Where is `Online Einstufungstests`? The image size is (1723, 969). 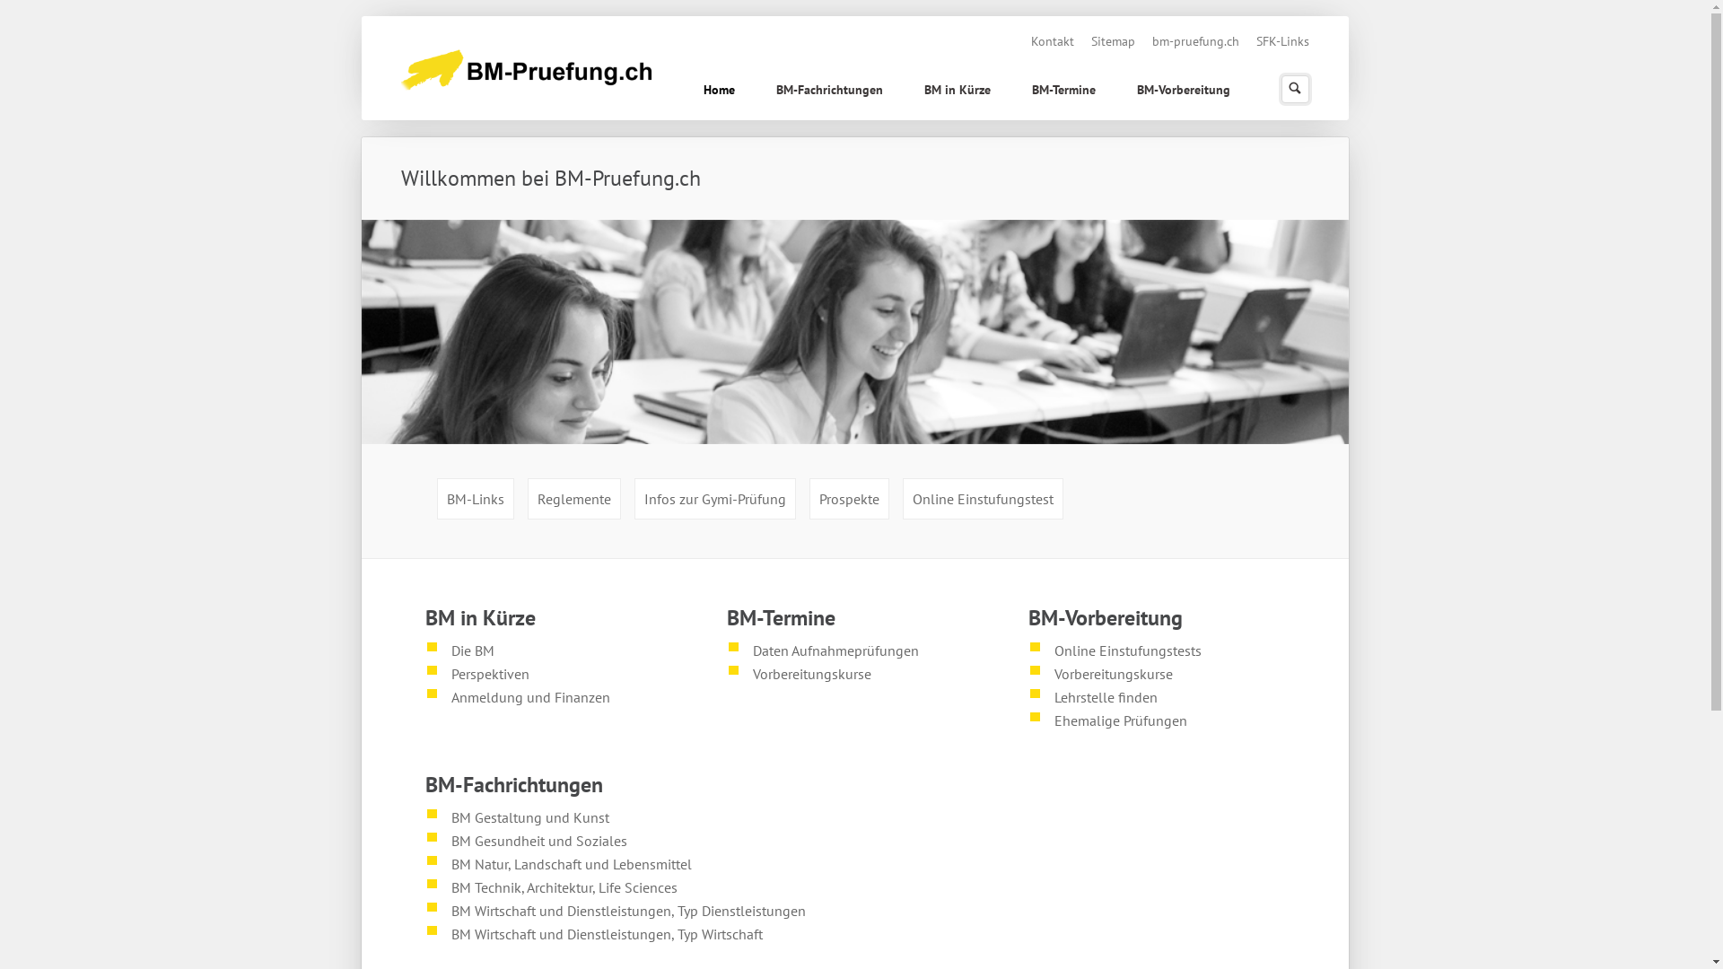 Online Einstufungstests is located at coordinates (1128, 650).